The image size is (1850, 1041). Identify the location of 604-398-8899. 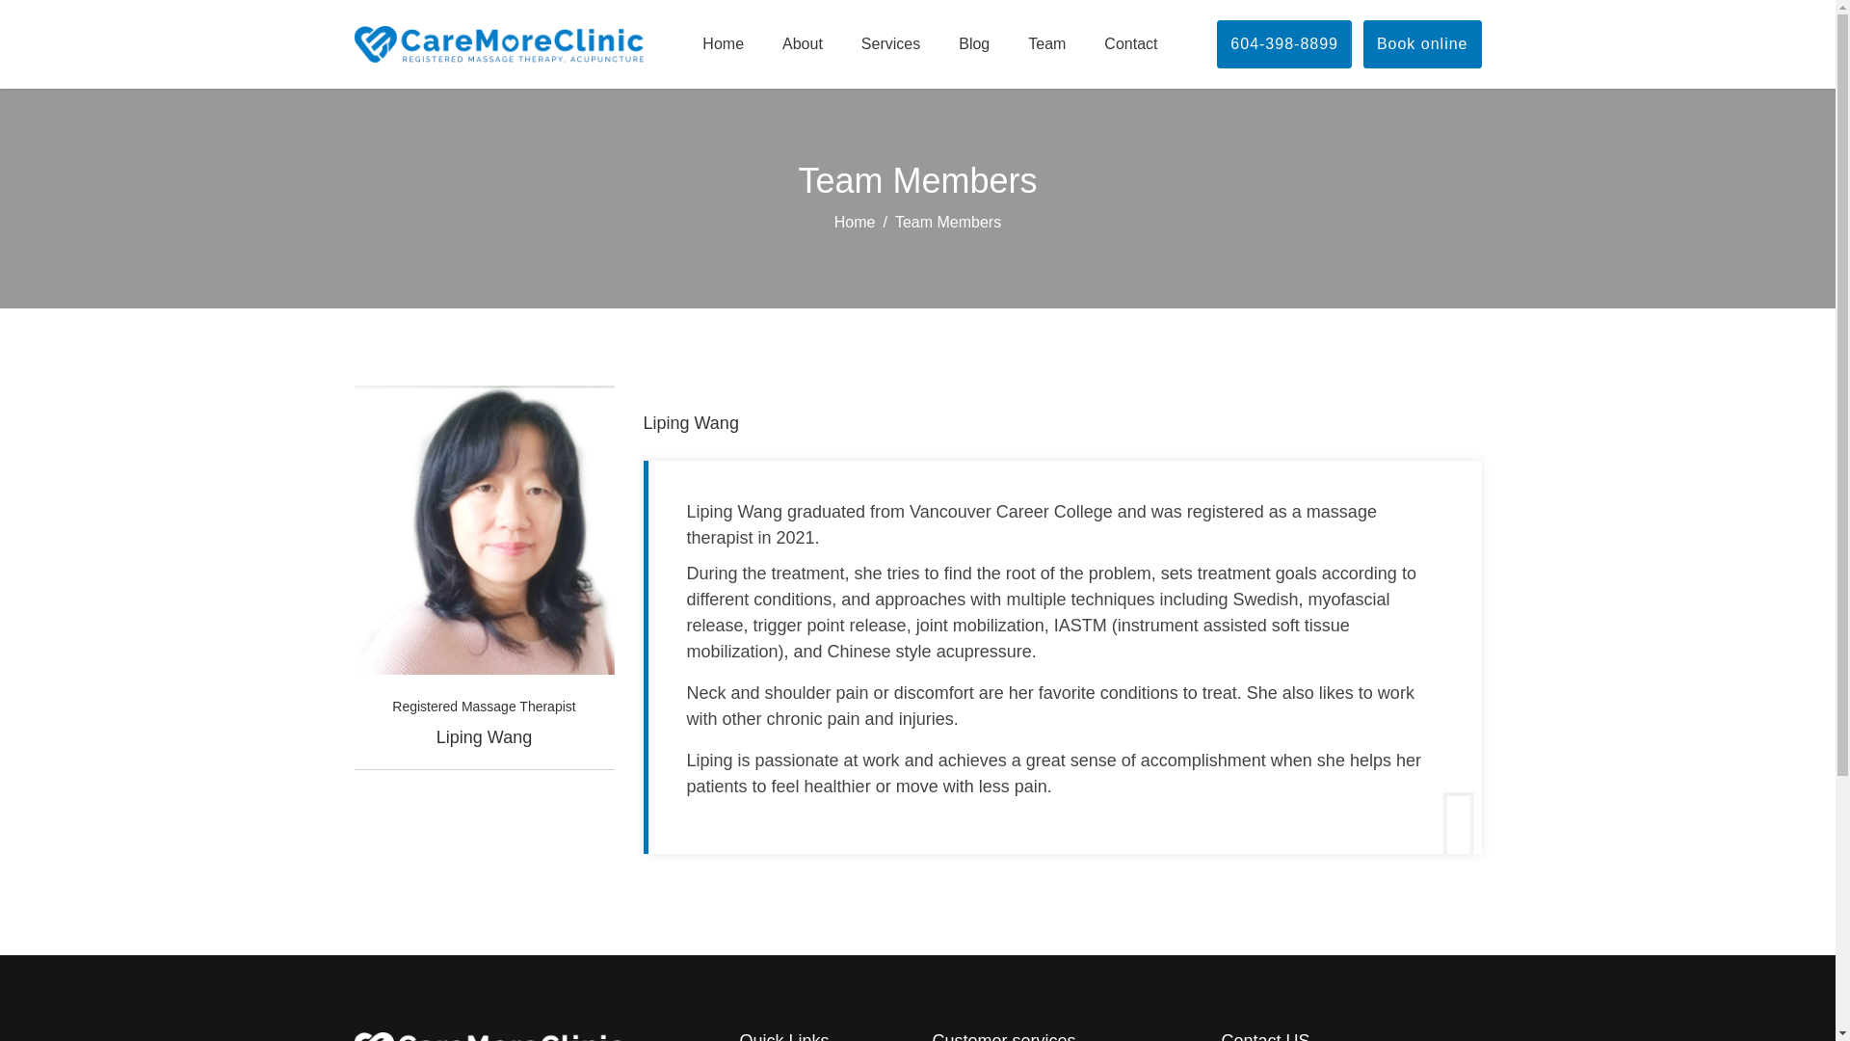
(1284, 44).